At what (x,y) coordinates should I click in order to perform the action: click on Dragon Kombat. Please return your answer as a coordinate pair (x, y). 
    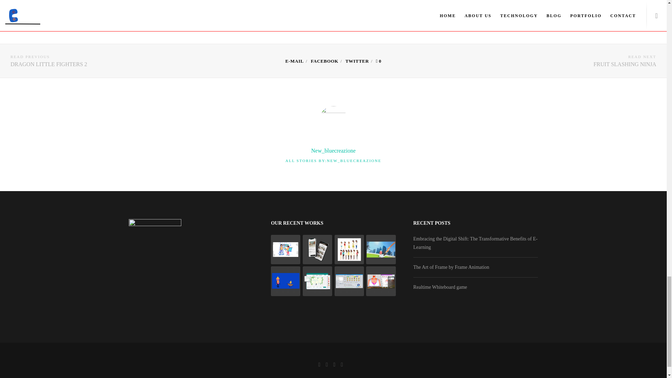
    Looking at the image, I should click on (324, 61).